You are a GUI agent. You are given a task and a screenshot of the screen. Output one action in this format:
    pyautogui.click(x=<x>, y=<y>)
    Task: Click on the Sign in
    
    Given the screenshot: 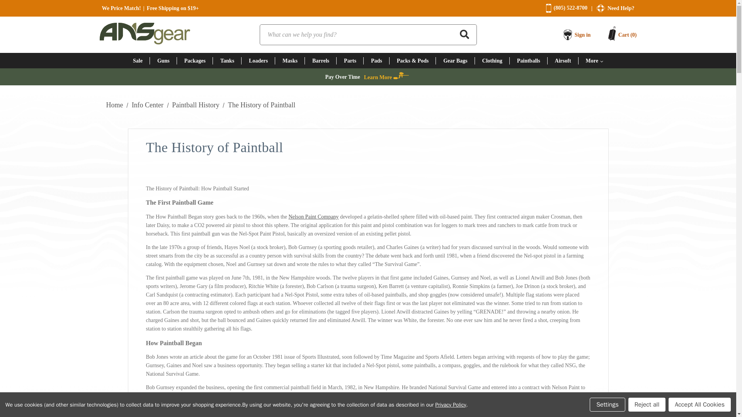 What is the action you would take?
    pyautogui.click(x=582, y=35)
    